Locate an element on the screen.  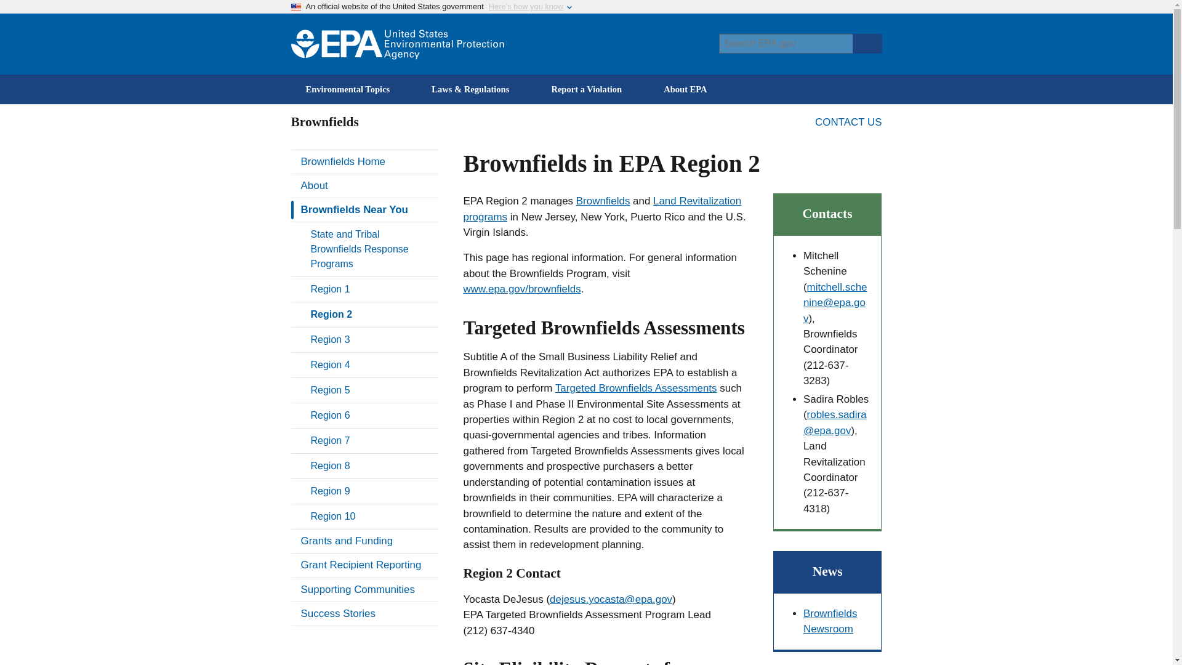
Brownfields home page is located at coordinates (364, 161).